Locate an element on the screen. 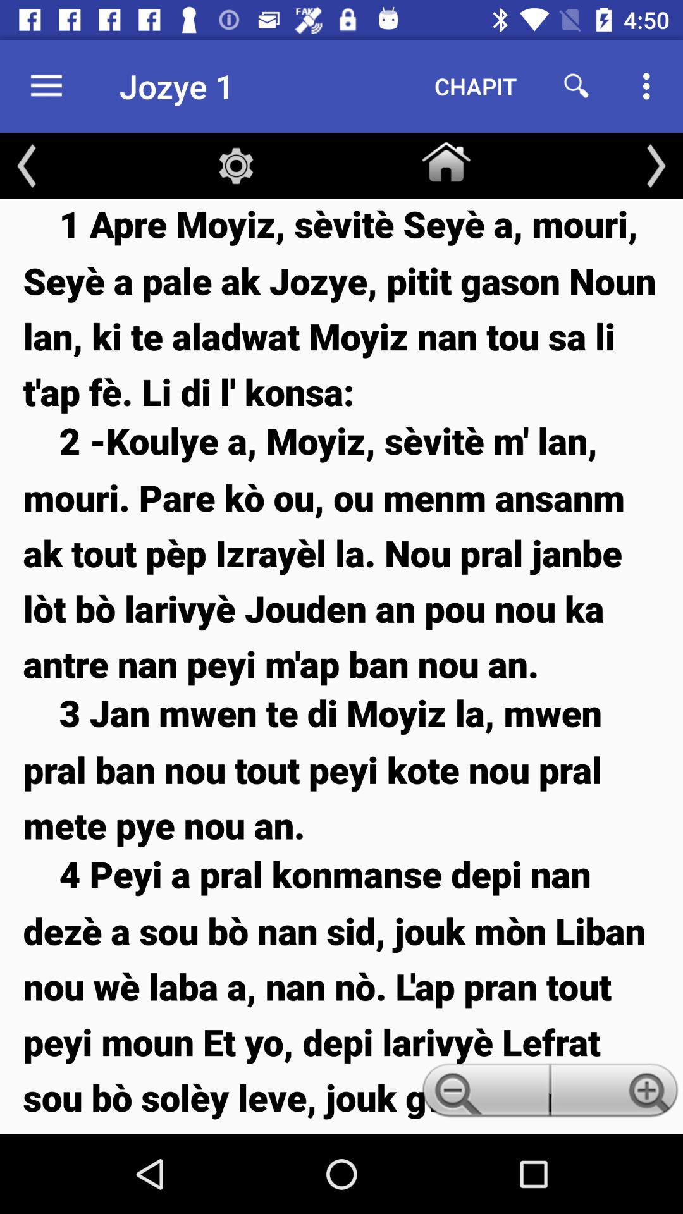 The image size is (683, 1214). select 3 jan mwen is located at coordinates (341, 769).